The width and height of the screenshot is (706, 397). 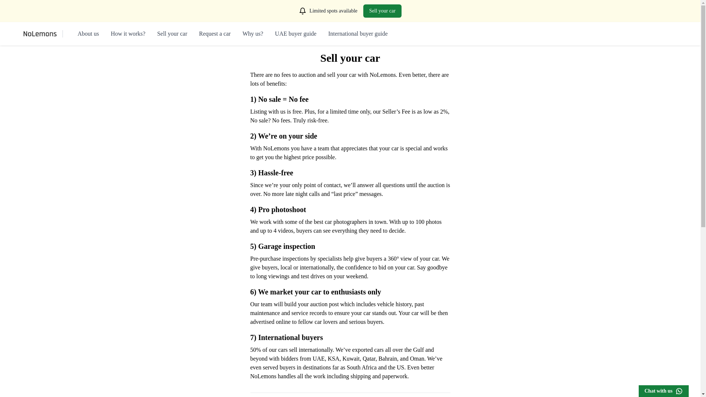 What do you see at coordinates (296, 34) in the screenshot?
I see `UAE buyer guide` at bounding box center [296, 34].